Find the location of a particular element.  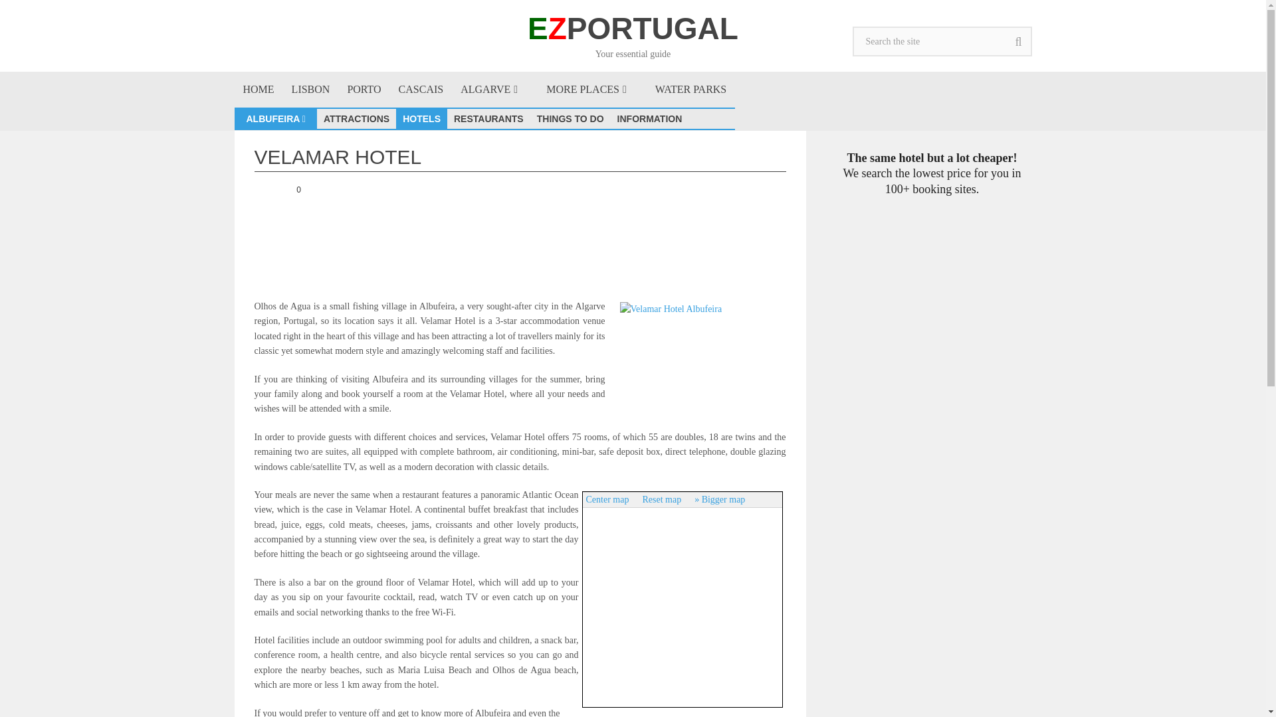

MORE PLACES is located at coordinates (591, 89).